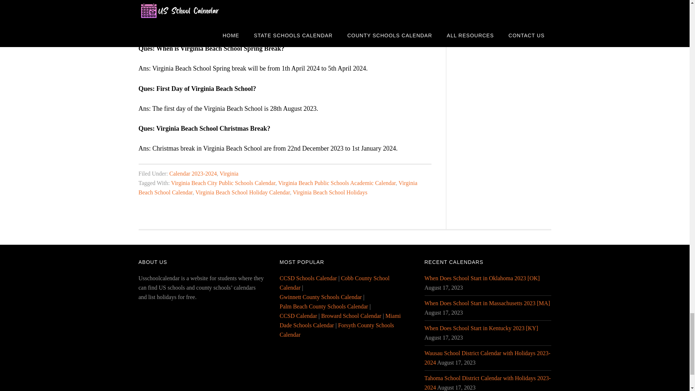 This screenshot has height=391, width=695. What do you see at coordinates (320, 297) in the screenshot?
I see `Gwinnett County Schools Calendar` at bounding box center [320, 297].